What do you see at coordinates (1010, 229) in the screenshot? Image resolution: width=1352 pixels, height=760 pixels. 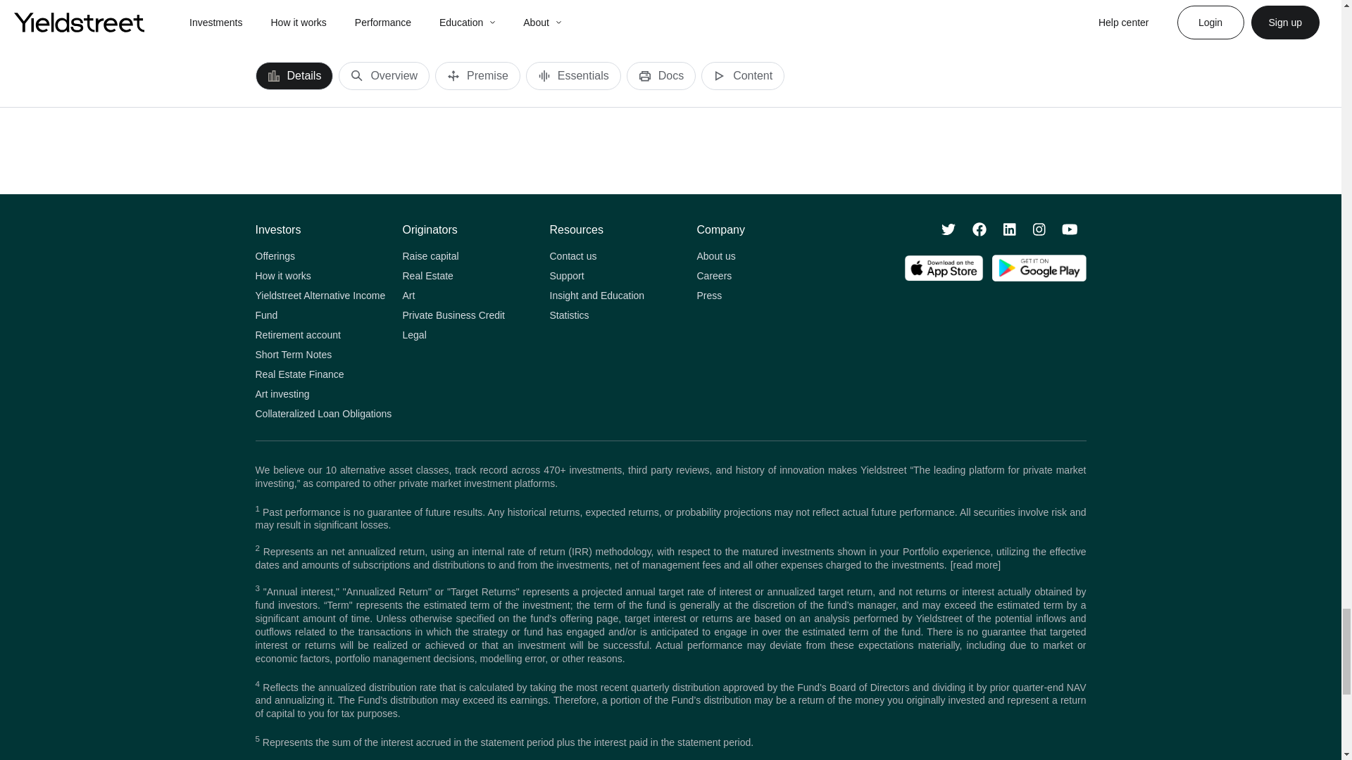 I see `linkedin` at bounding box center [1010, 229].